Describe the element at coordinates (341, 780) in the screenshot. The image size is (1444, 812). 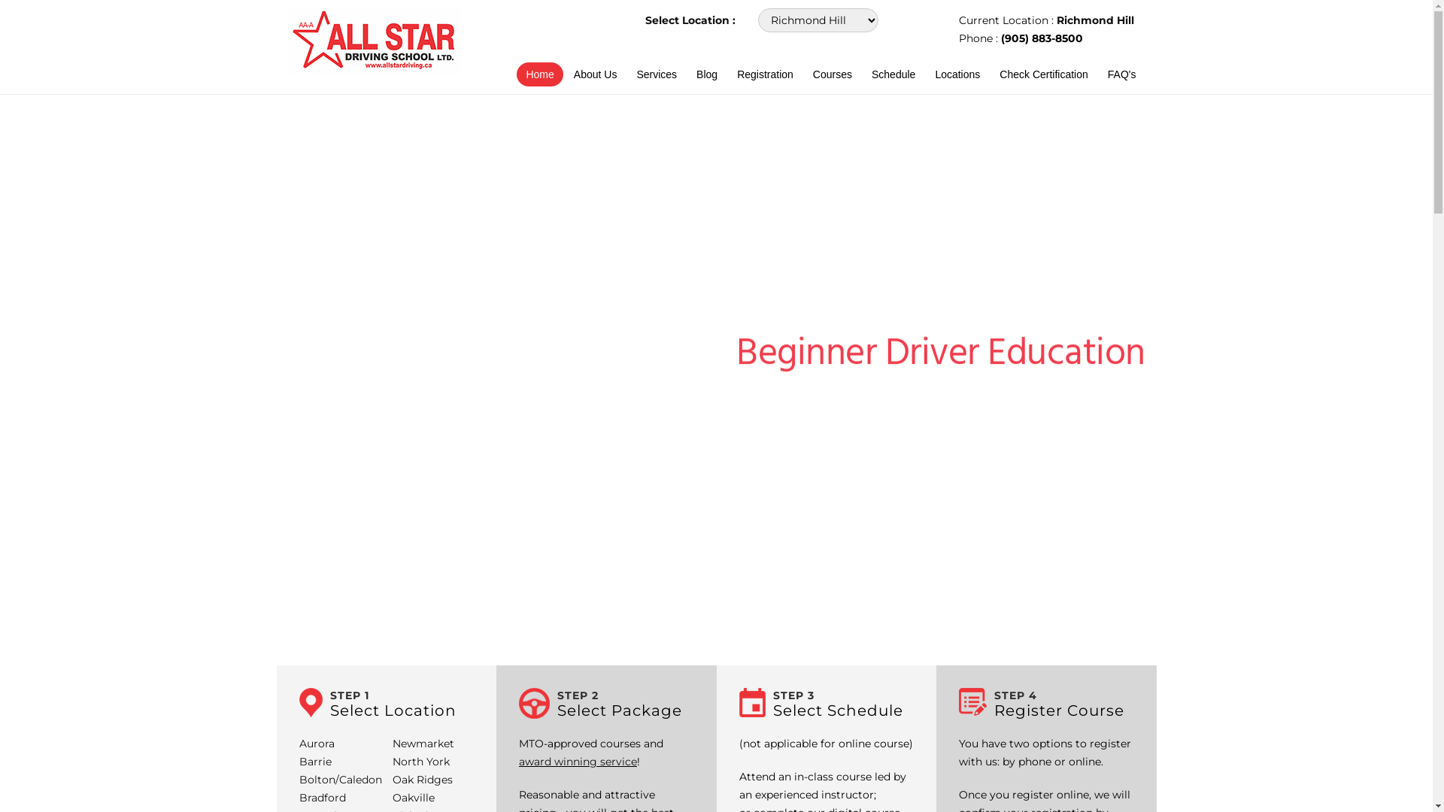
I see `Bolton/Caledon` at that location.